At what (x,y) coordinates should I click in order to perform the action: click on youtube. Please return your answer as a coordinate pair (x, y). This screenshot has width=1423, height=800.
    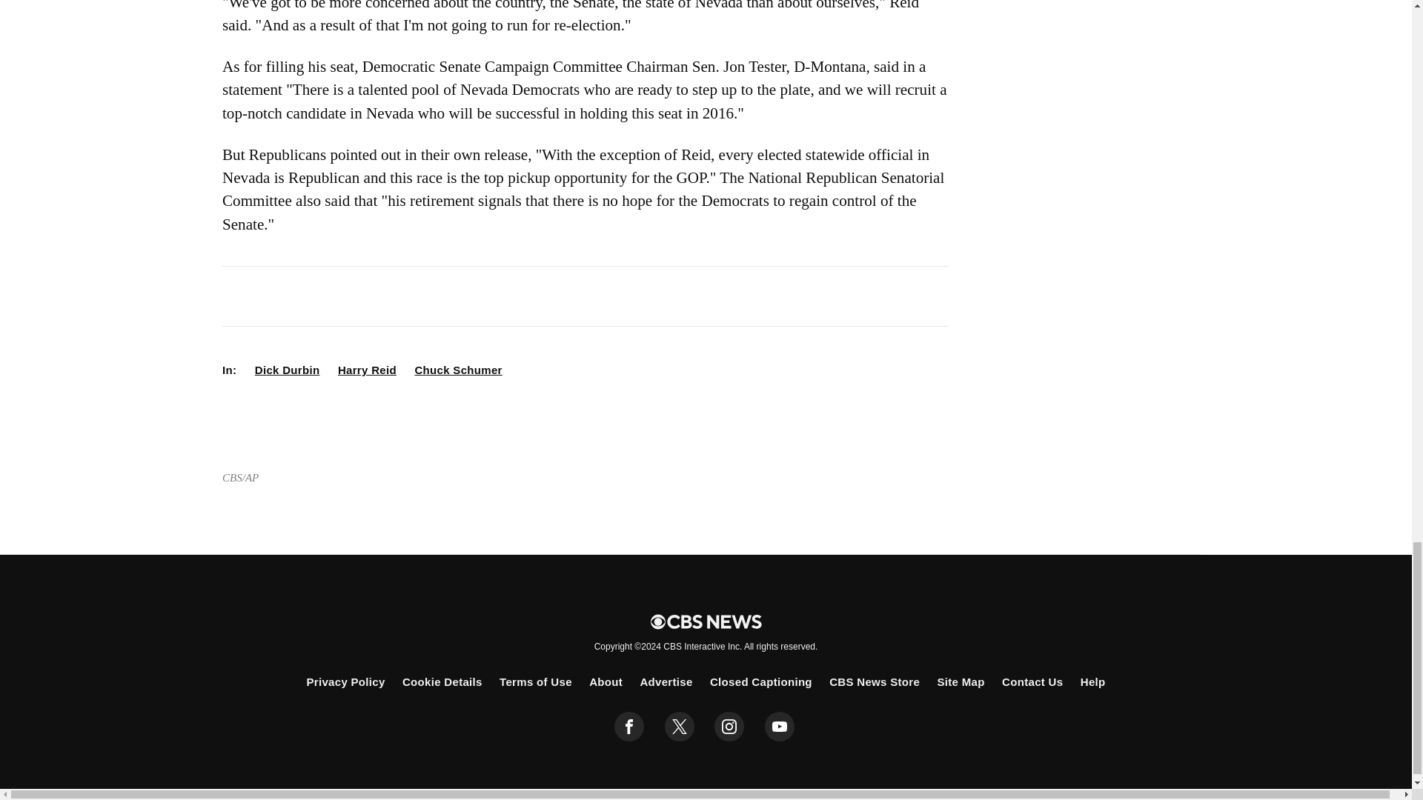
    Looking at the image, I should click on (780, 727).